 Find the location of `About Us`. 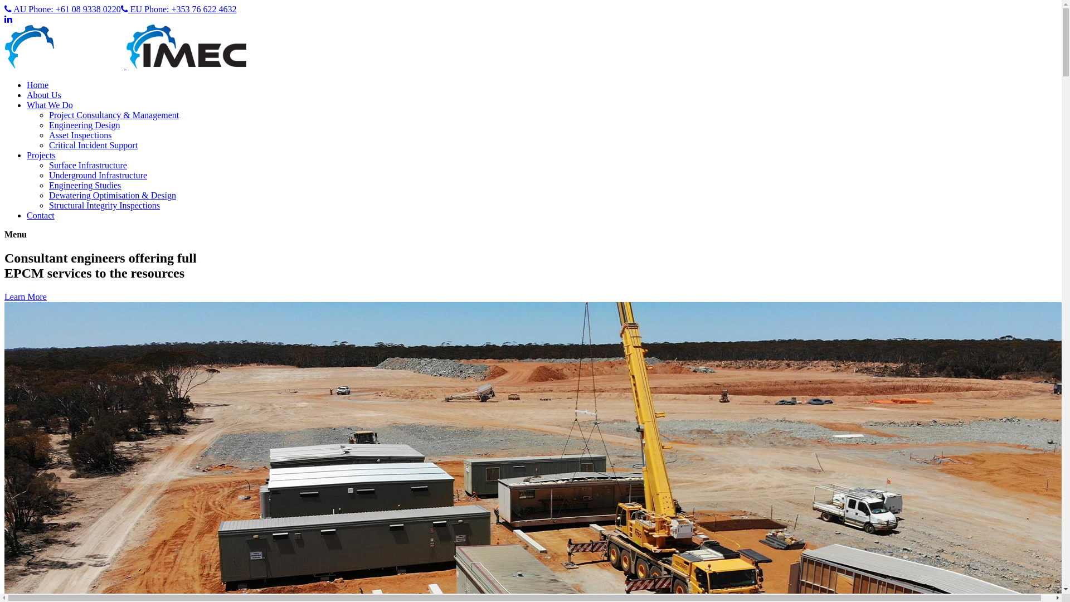

About Us is located at coordinates (44, 95).